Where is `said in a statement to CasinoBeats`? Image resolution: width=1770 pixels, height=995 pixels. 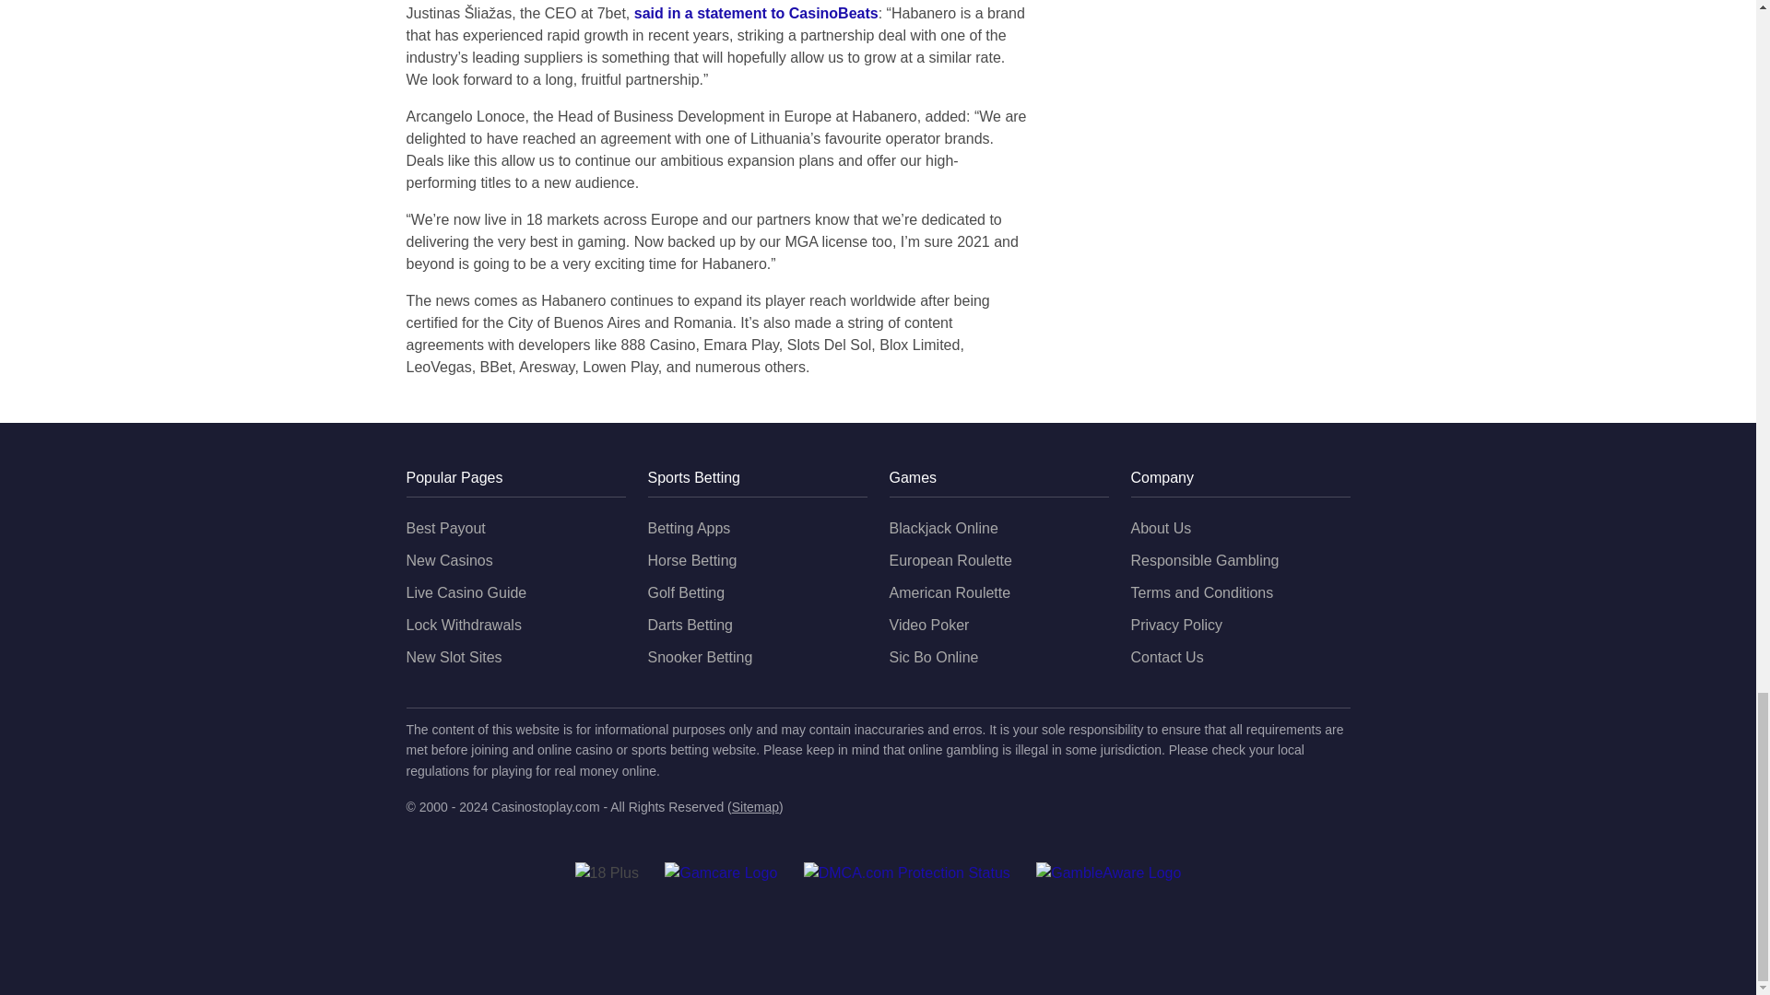 said in a statement to CasinoBeats is located at coordinates (756, 13).